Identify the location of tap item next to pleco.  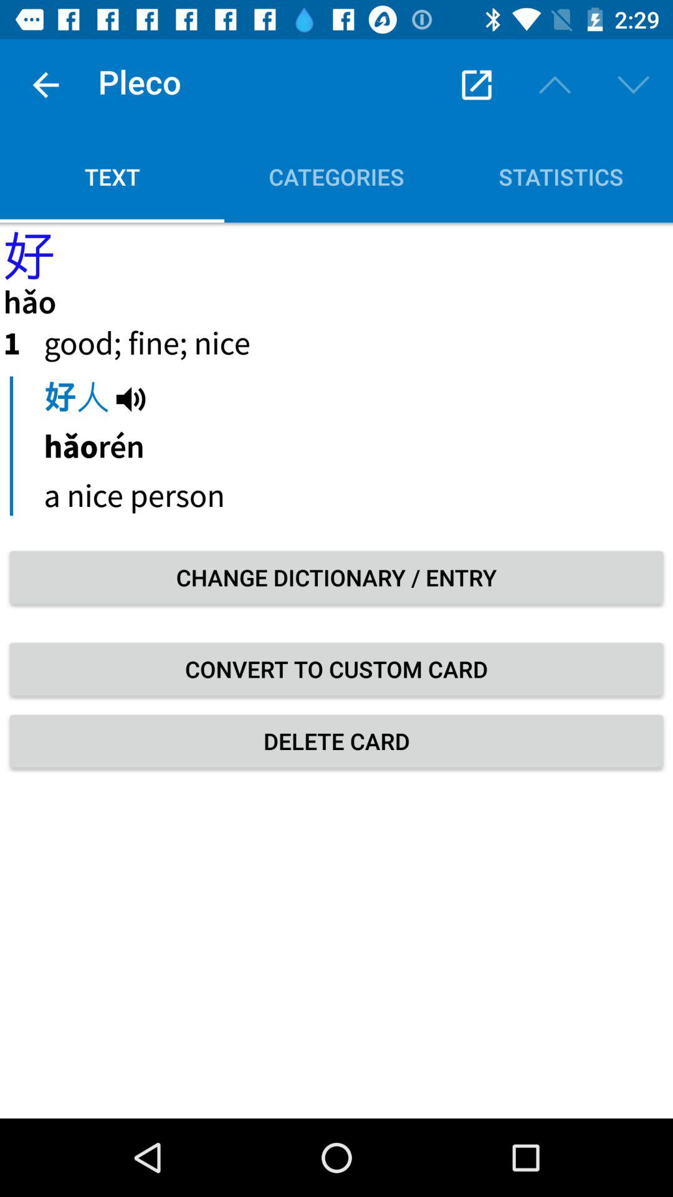
(45, 85).